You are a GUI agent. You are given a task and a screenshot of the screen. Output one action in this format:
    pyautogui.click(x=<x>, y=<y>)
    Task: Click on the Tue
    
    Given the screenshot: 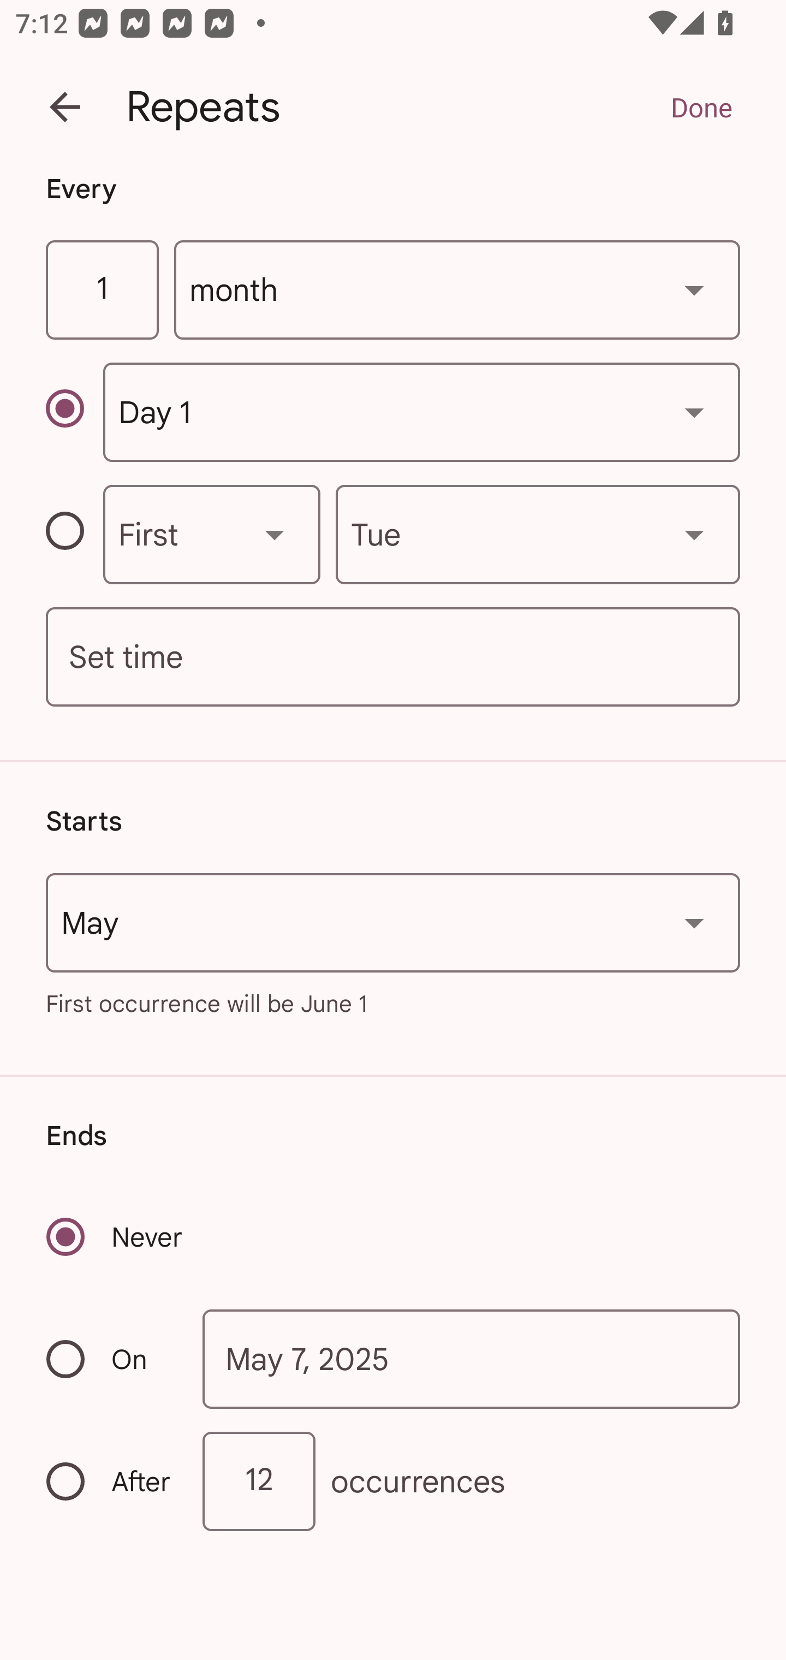 What is the action you would take?
    pyautogui.click(x=538, y=534)
    